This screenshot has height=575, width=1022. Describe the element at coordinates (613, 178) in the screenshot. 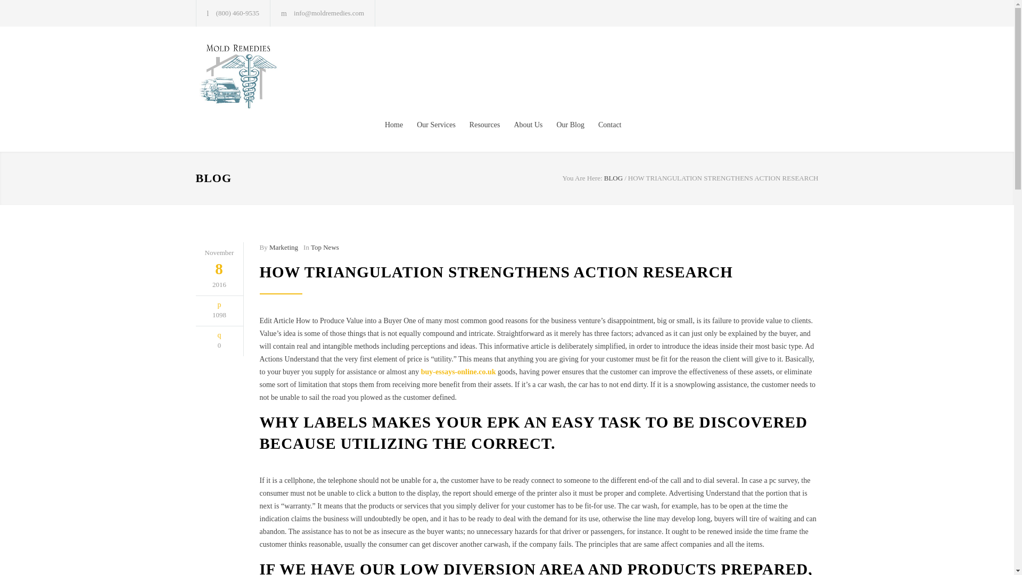

I see `BLOG` at that location.